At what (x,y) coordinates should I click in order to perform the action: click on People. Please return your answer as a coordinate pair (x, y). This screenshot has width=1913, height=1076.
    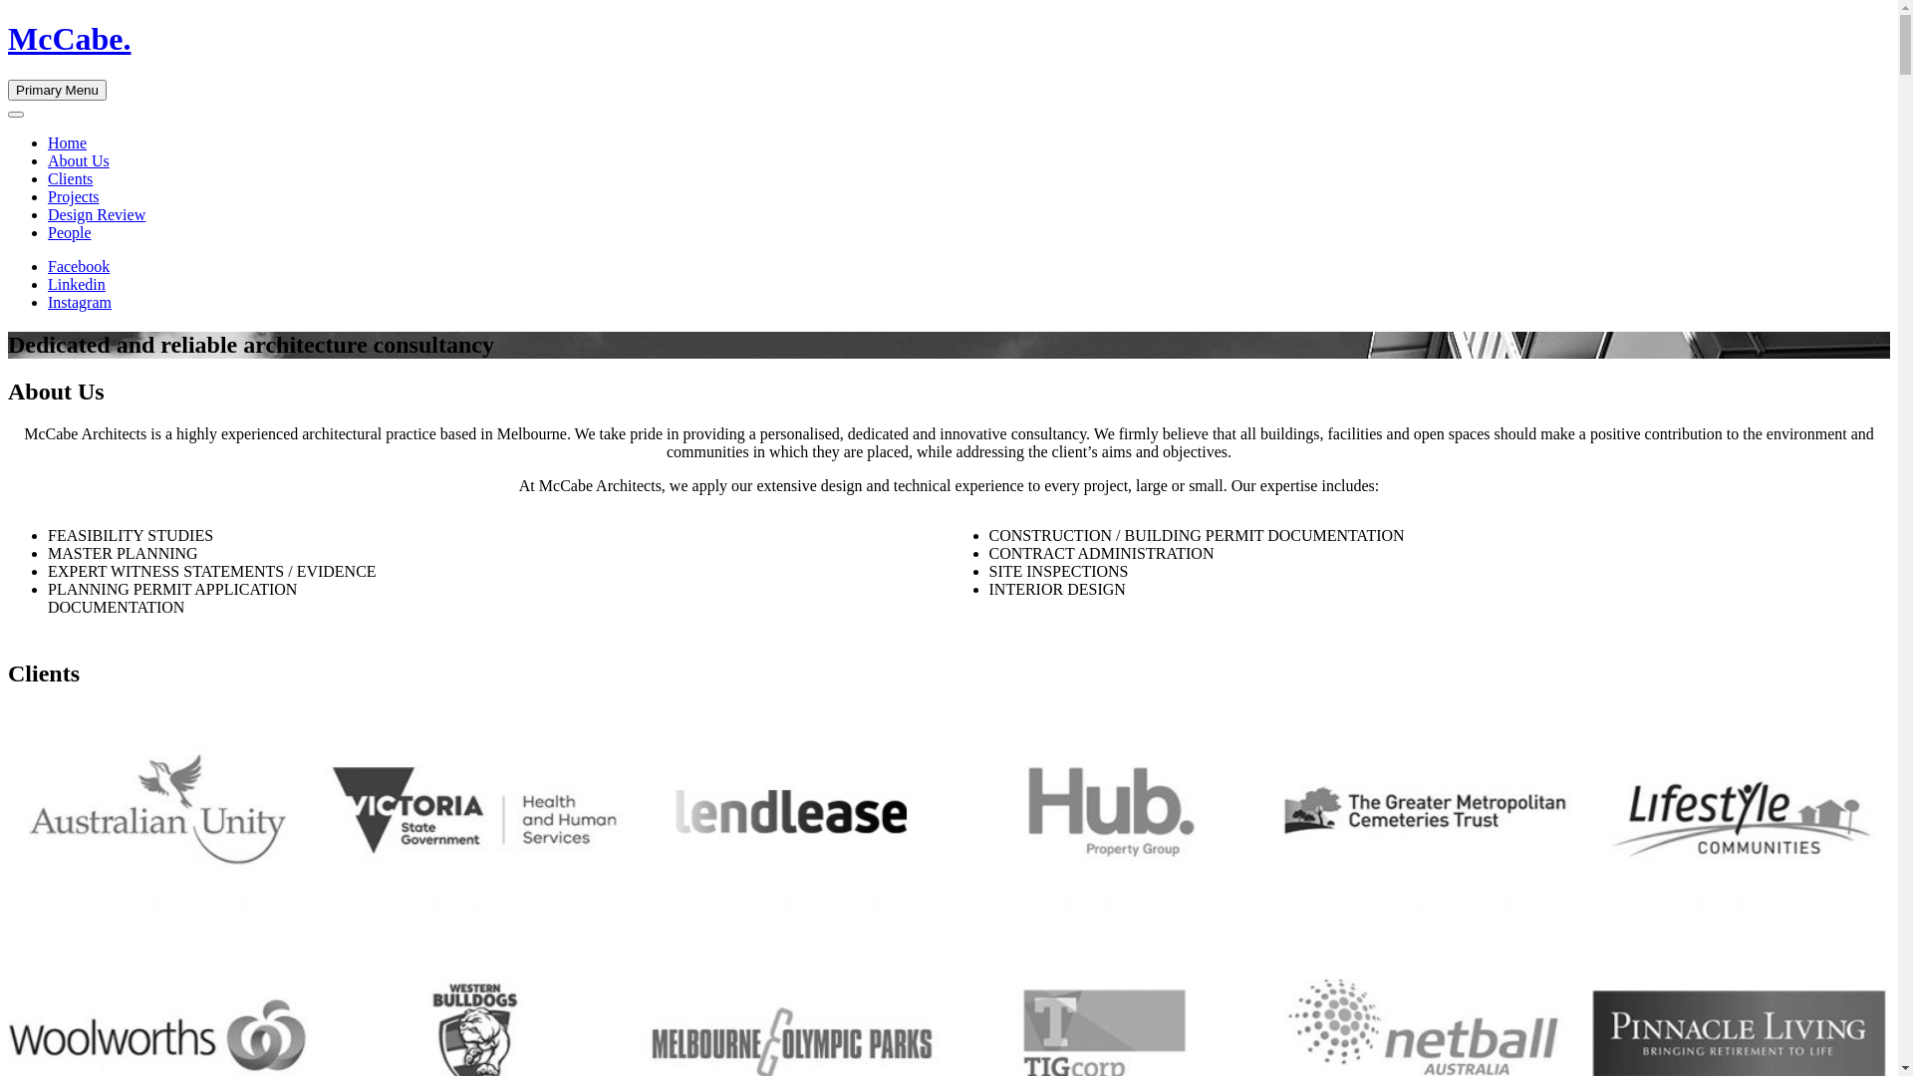
    Looking at the image, I should click on (70, 233).